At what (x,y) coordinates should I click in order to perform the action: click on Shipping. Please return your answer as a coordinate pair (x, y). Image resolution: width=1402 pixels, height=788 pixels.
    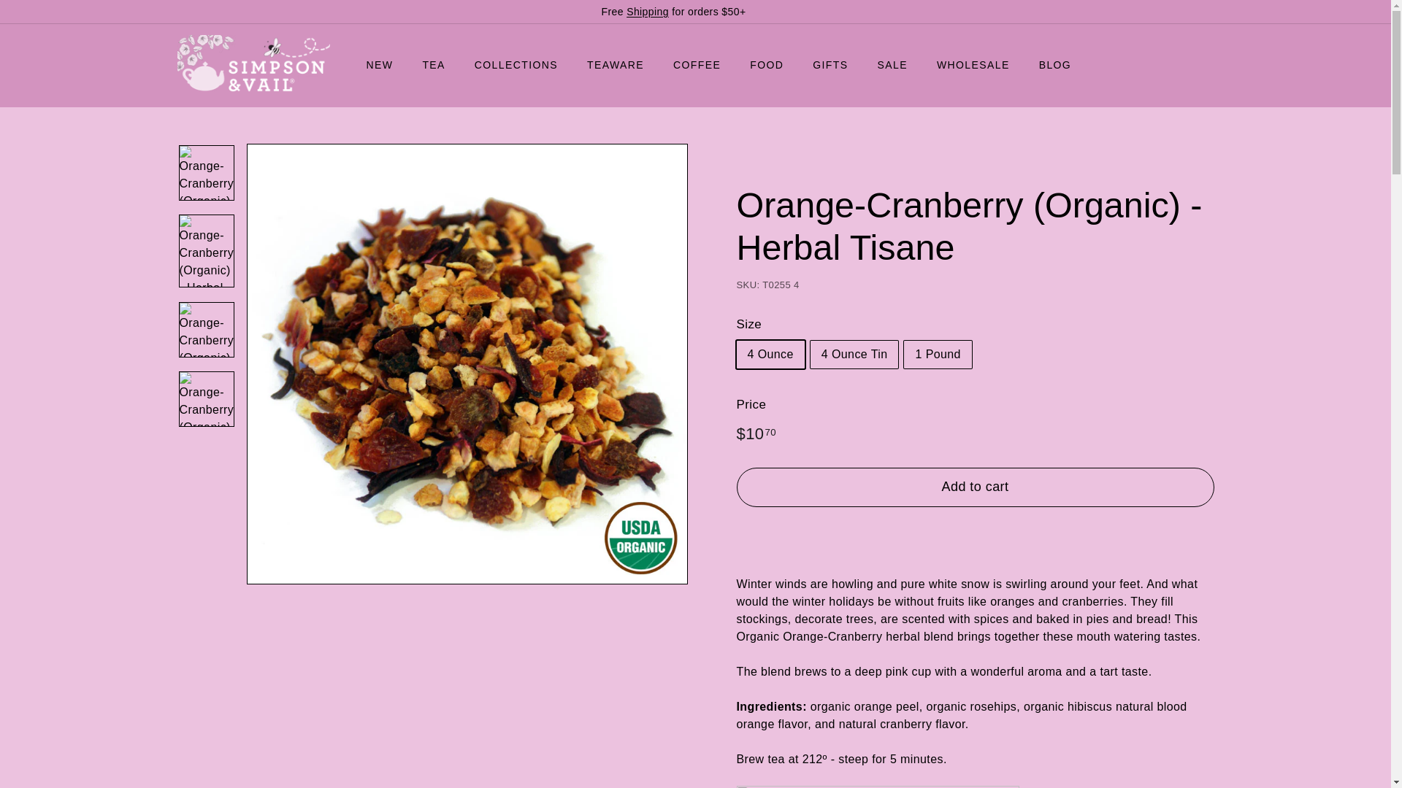
    Looking at the image, I should click on (647, 11).